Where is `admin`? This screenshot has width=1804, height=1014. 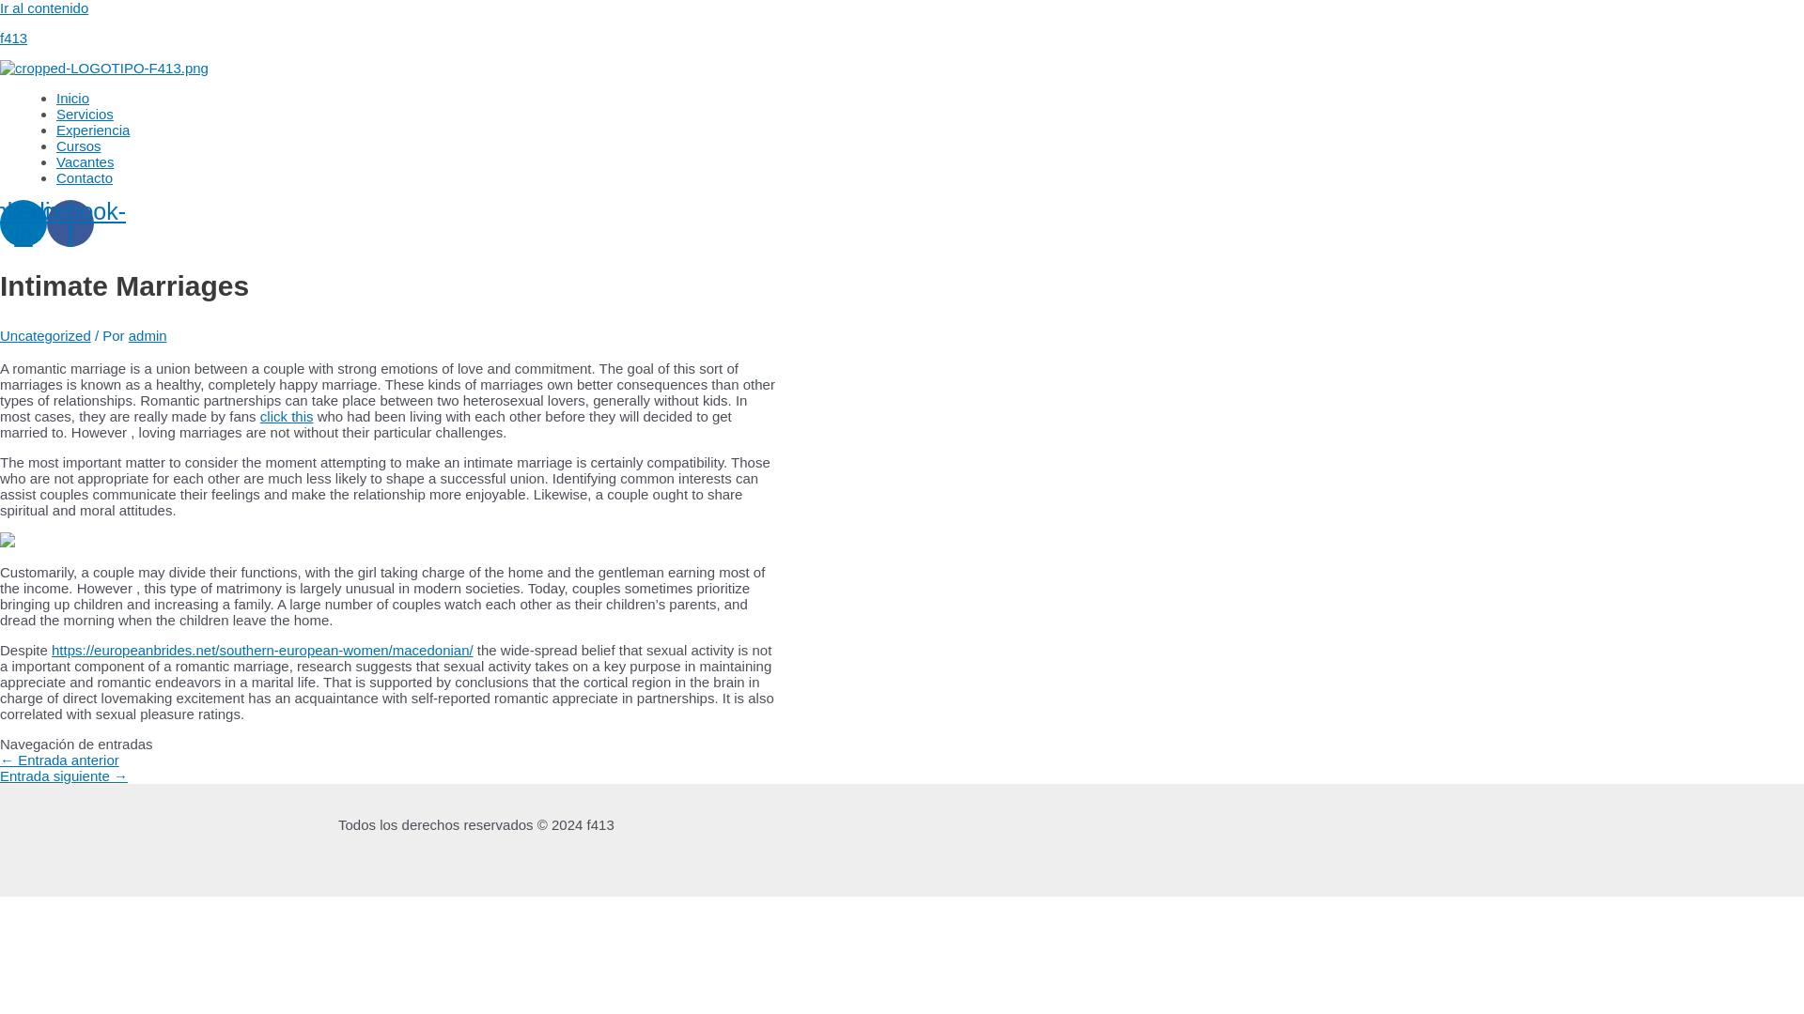 admin is located at coordinates (148, 335).